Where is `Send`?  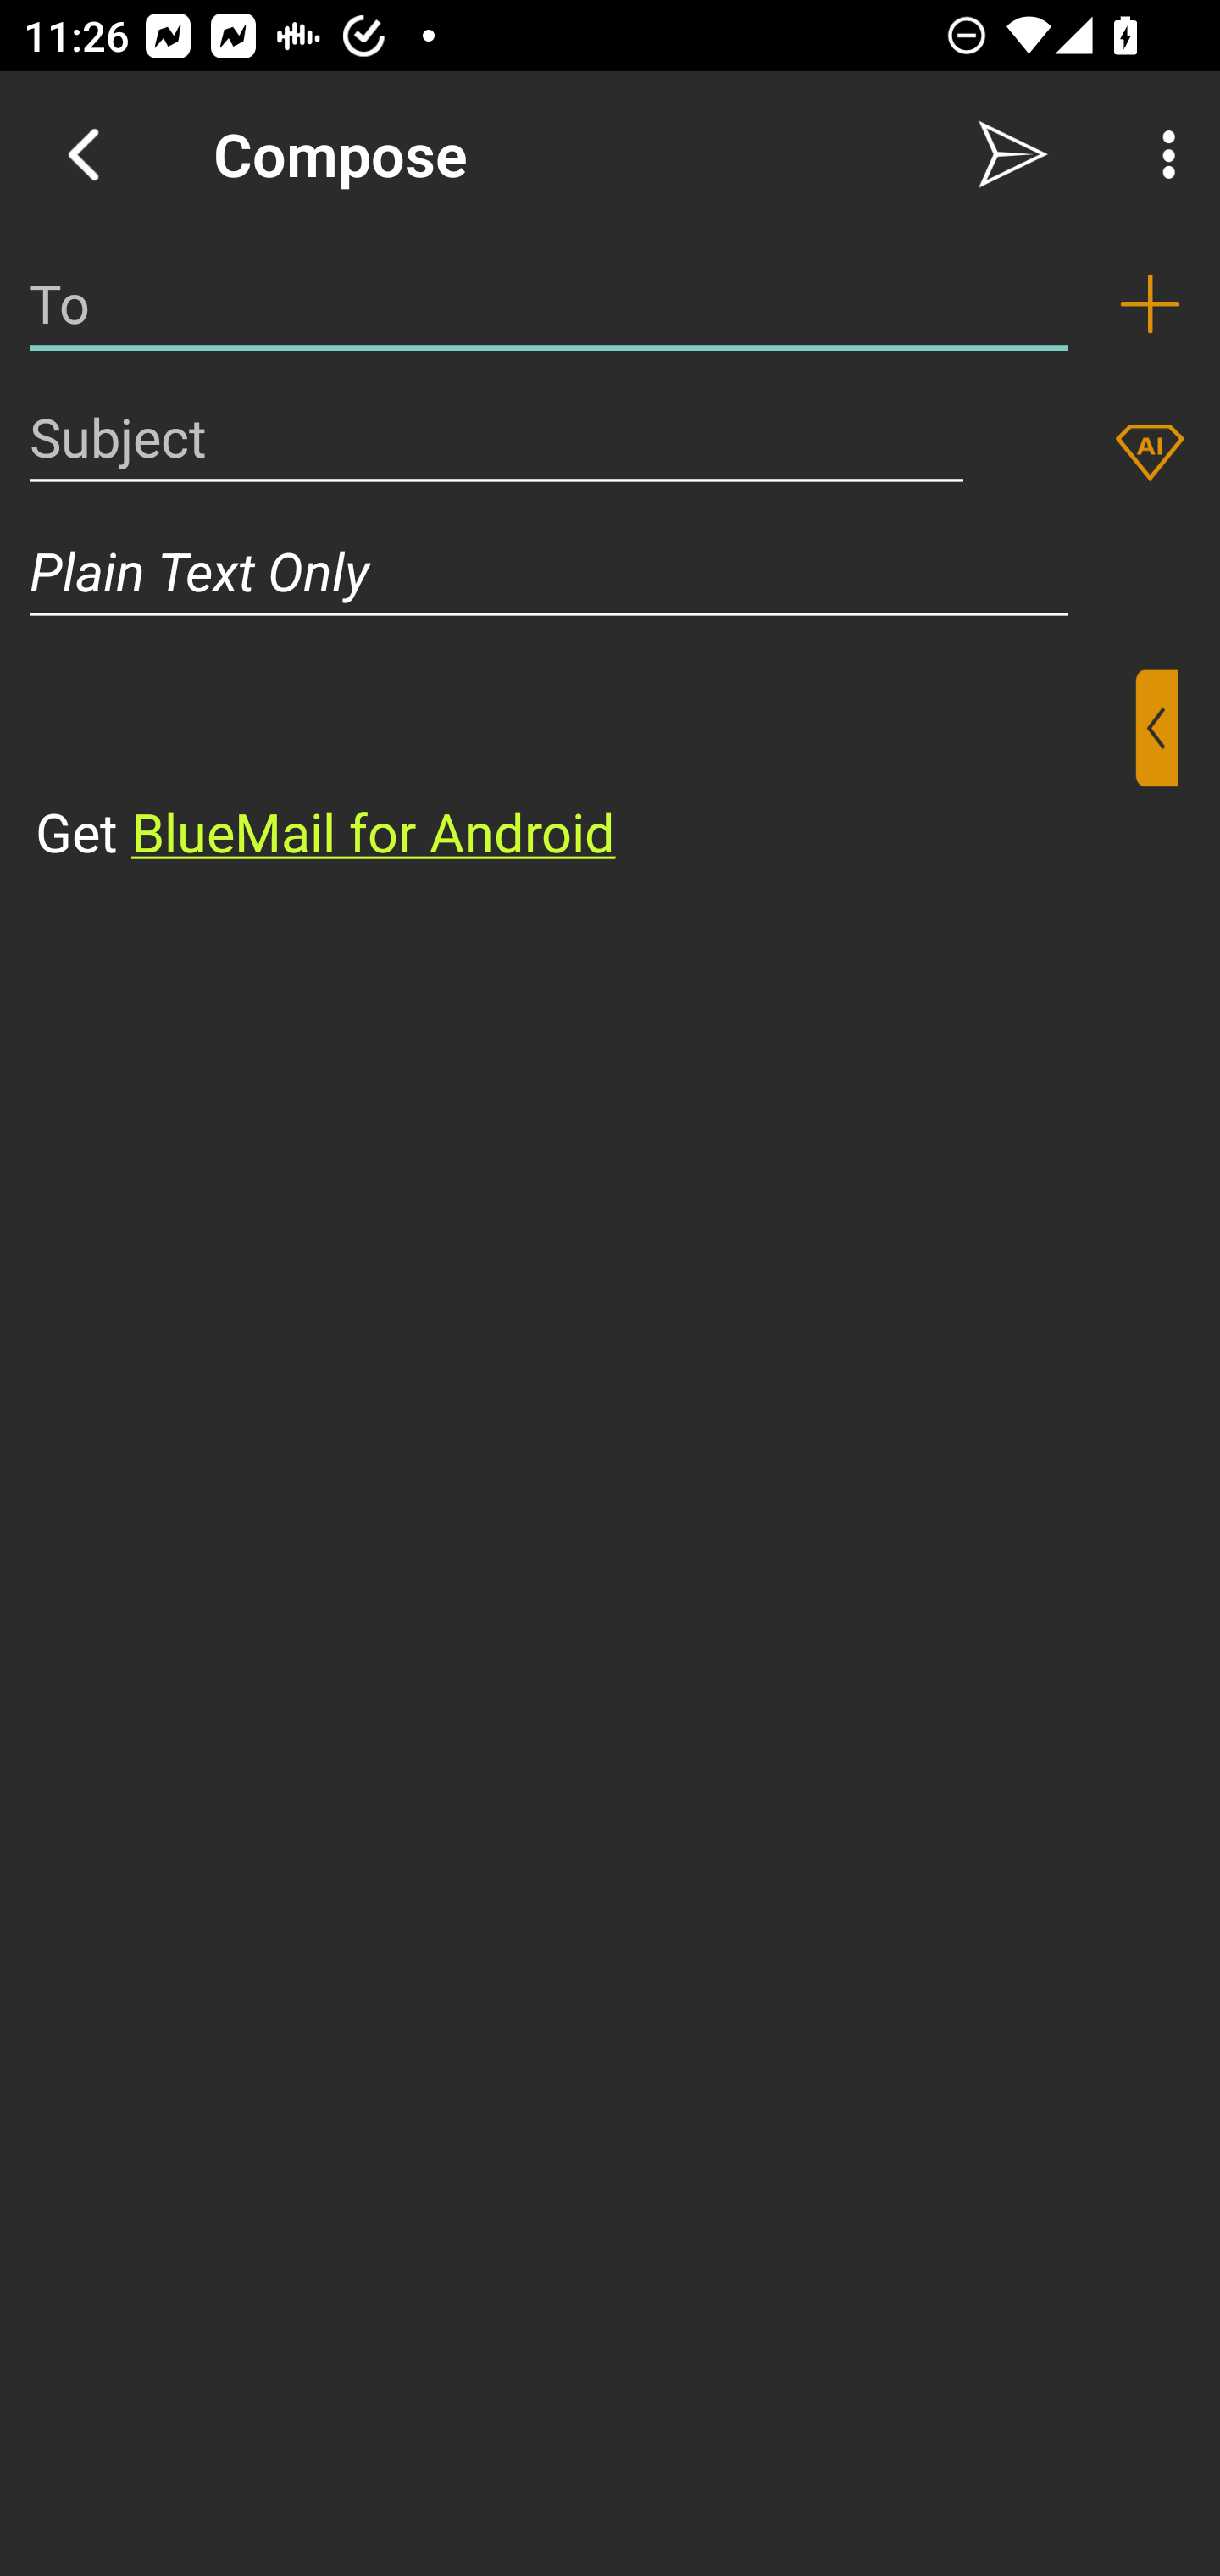 Send is located at coordinates (1013, 154).